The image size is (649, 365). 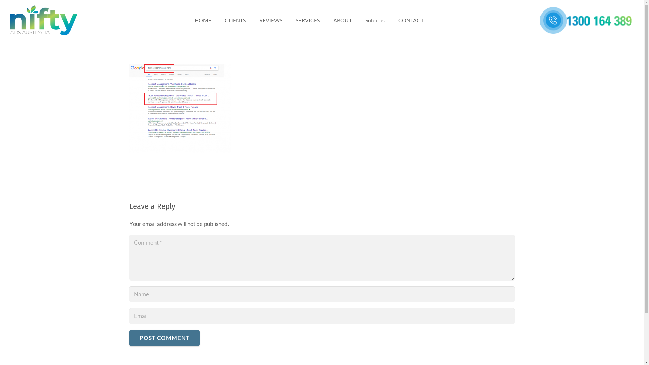 I want to click on CONTACT, so click(x=411, y=20).